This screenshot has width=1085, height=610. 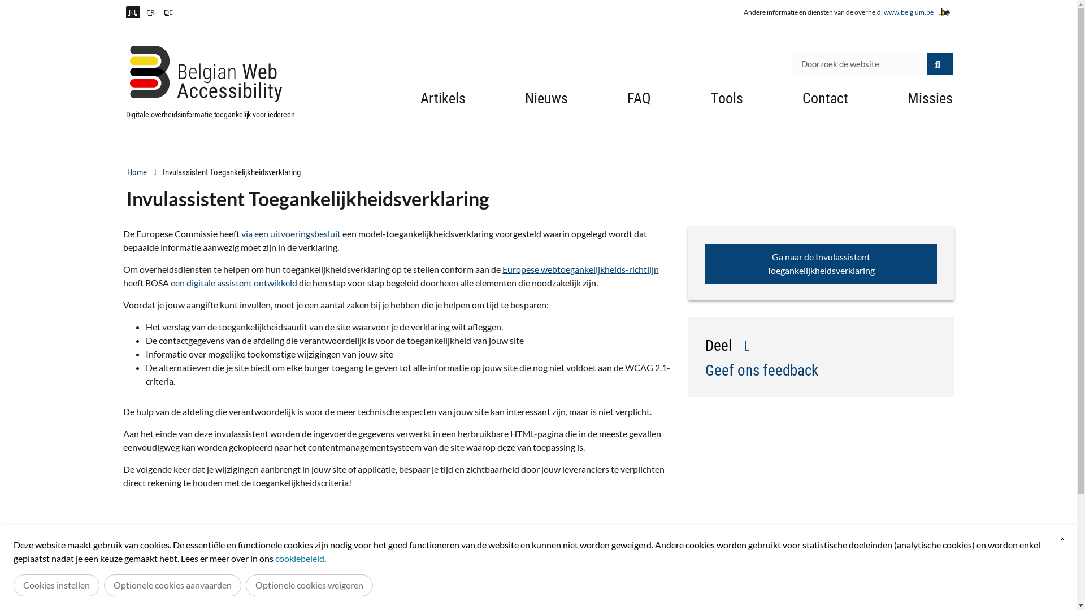 I want to click on Search, so click(x=940, y=64).